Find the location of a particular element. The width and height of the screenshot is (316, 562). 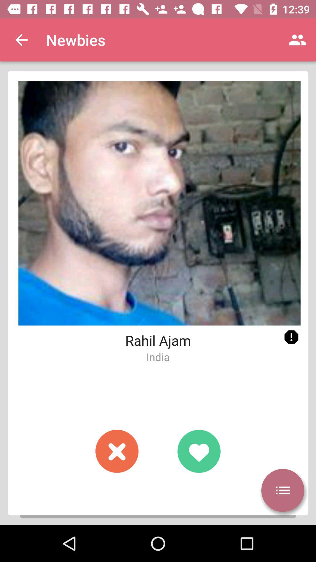

report is located at coordinates (291, 337).